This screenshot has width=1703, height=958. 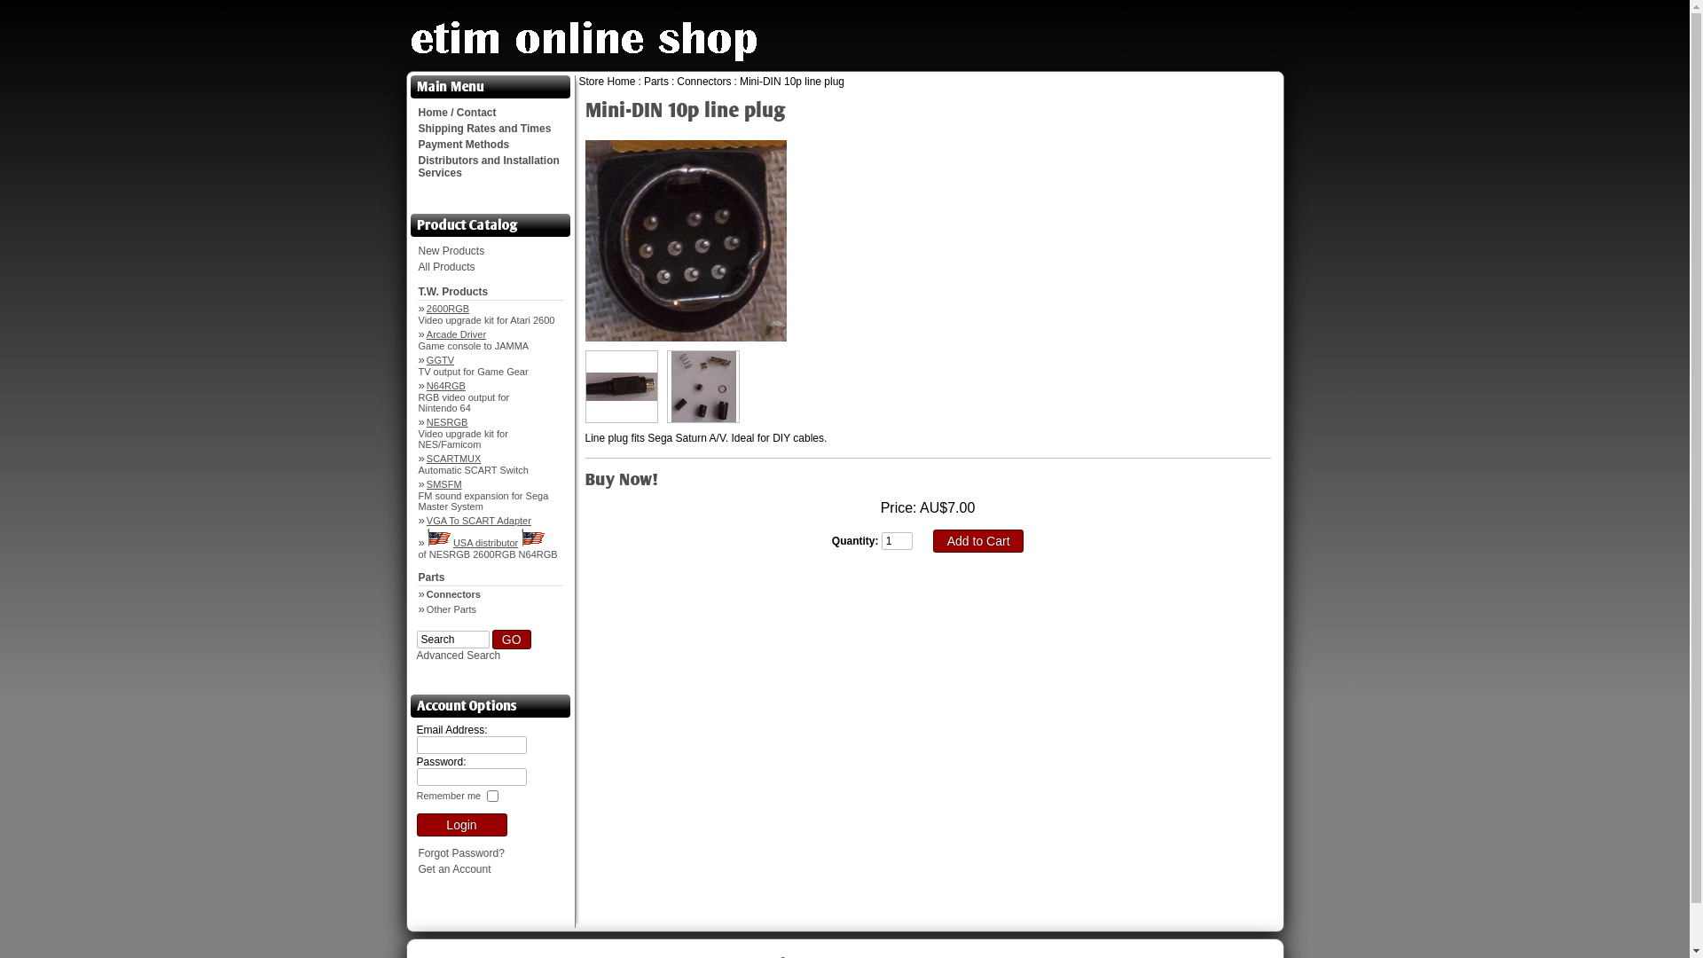 What do you see at coordinates (490, 267) in the screenshot?
I see `All Products` at bounding box center [490, 267].